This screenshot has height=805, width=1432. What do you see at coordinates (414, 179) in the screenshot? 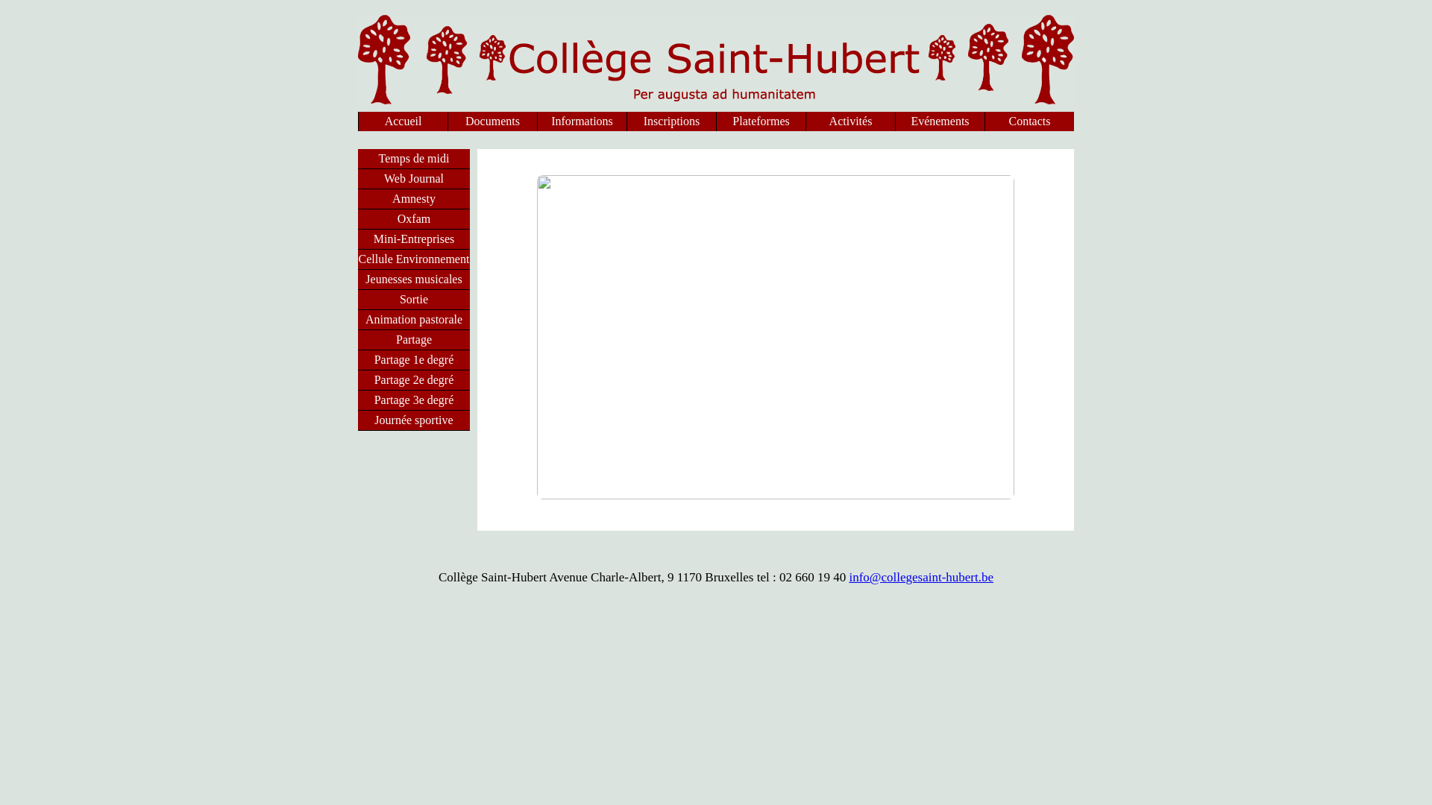
I see `Web Journal` at bounding box center [414, 179].